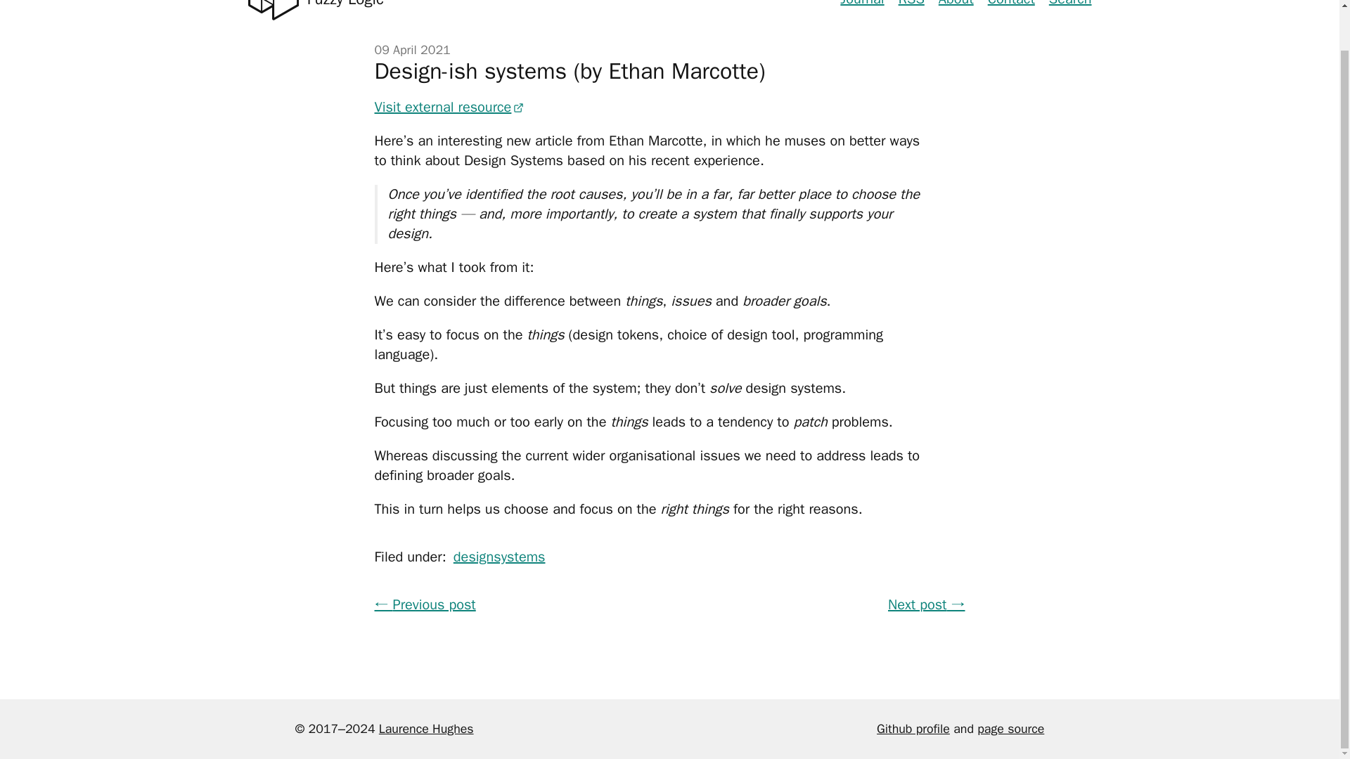 The height and width of the screenshot is (759, 1350). What do you see at coordinates (1070, 4) in the screenshot?
I see `Search` at bounding box center [1070, 4].